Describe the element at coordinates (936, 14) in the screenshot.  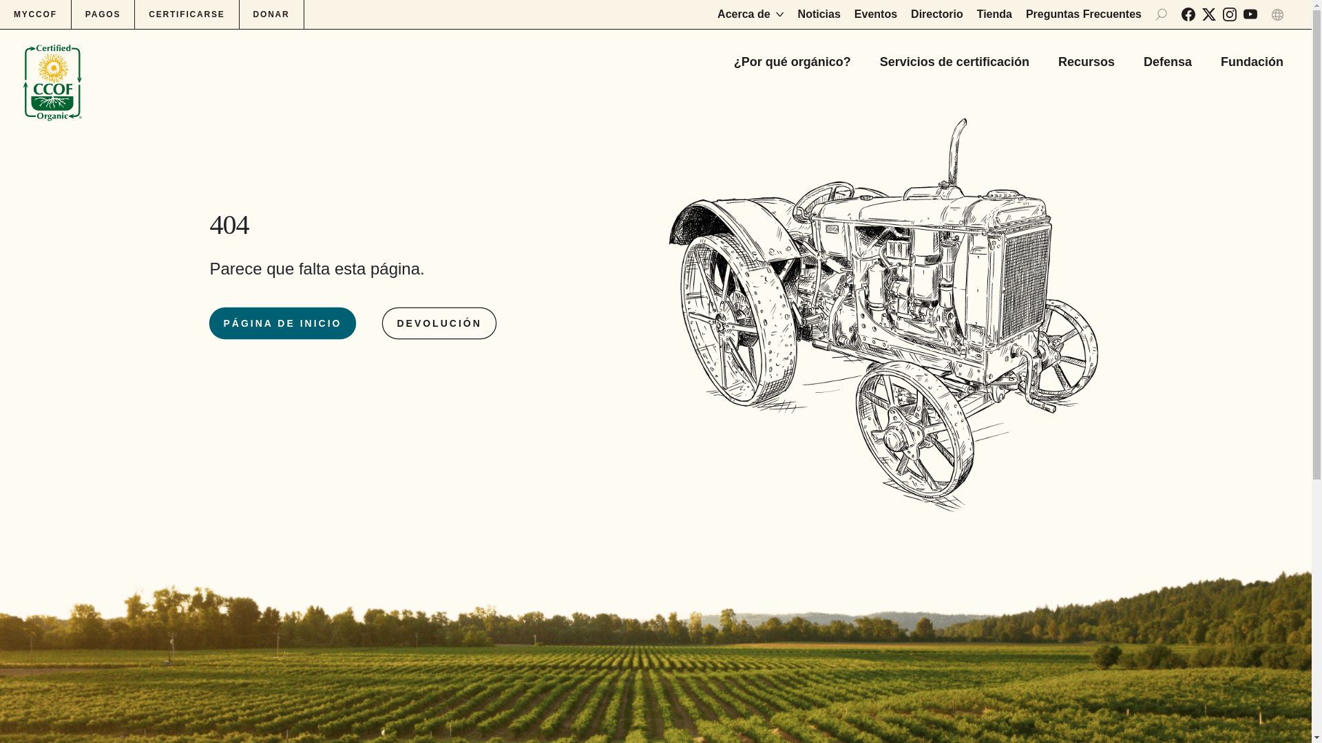
I see `Directorio` at that location.